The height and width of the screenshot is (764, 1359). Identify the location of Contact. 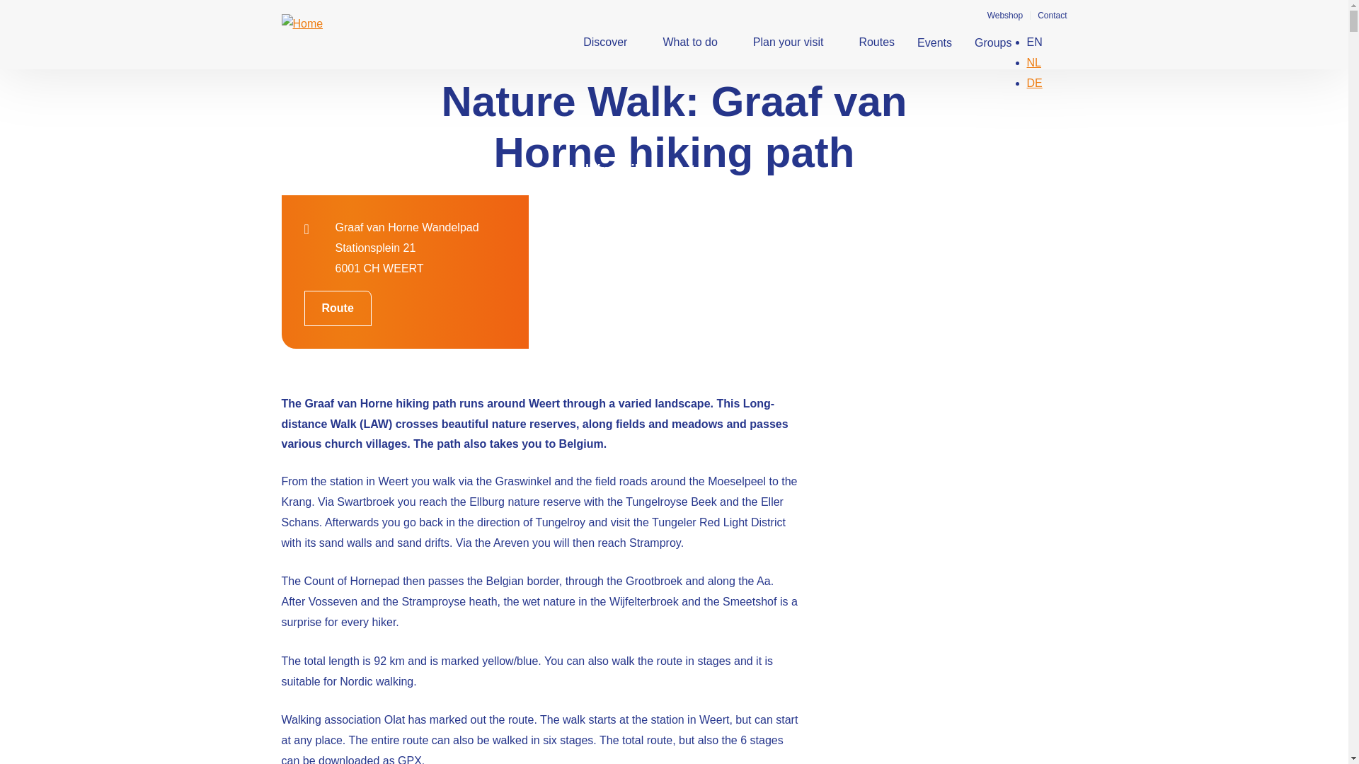
(1052, 16).